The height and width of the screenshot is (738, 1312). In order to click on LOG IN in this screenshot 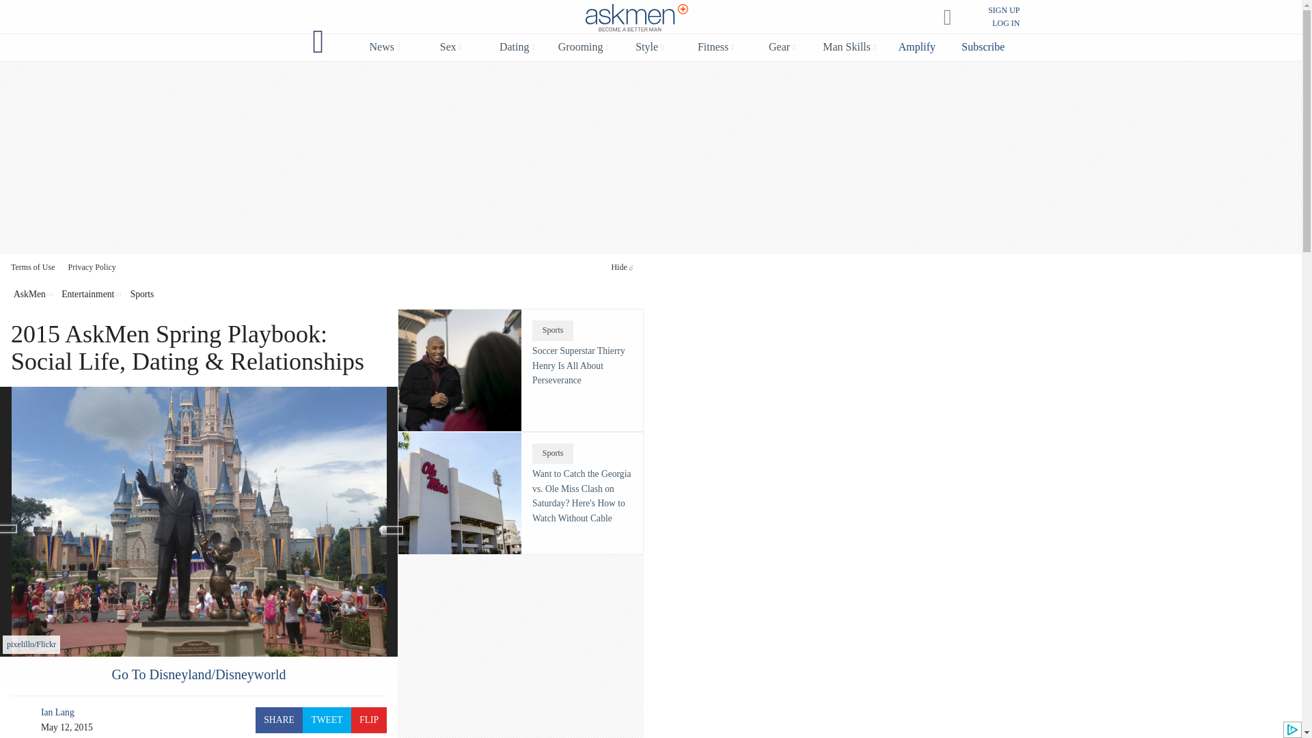, I will do `click(1005, 23)`.